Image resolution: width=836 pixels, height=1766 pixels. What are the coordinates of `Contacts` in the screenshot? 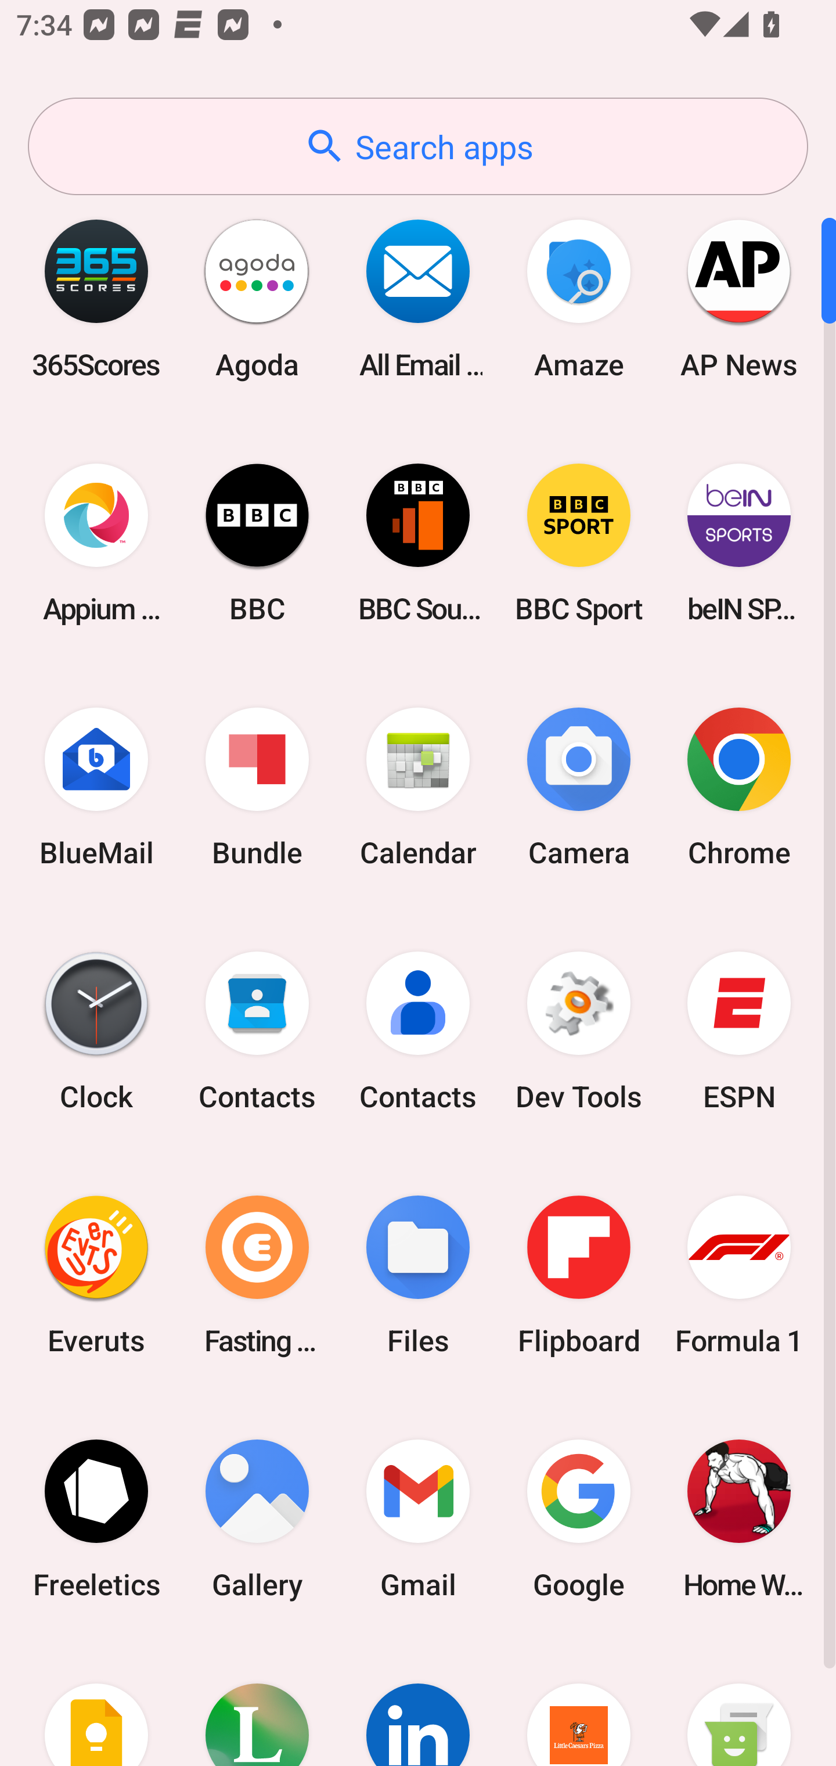 It's located at (257, 1031).